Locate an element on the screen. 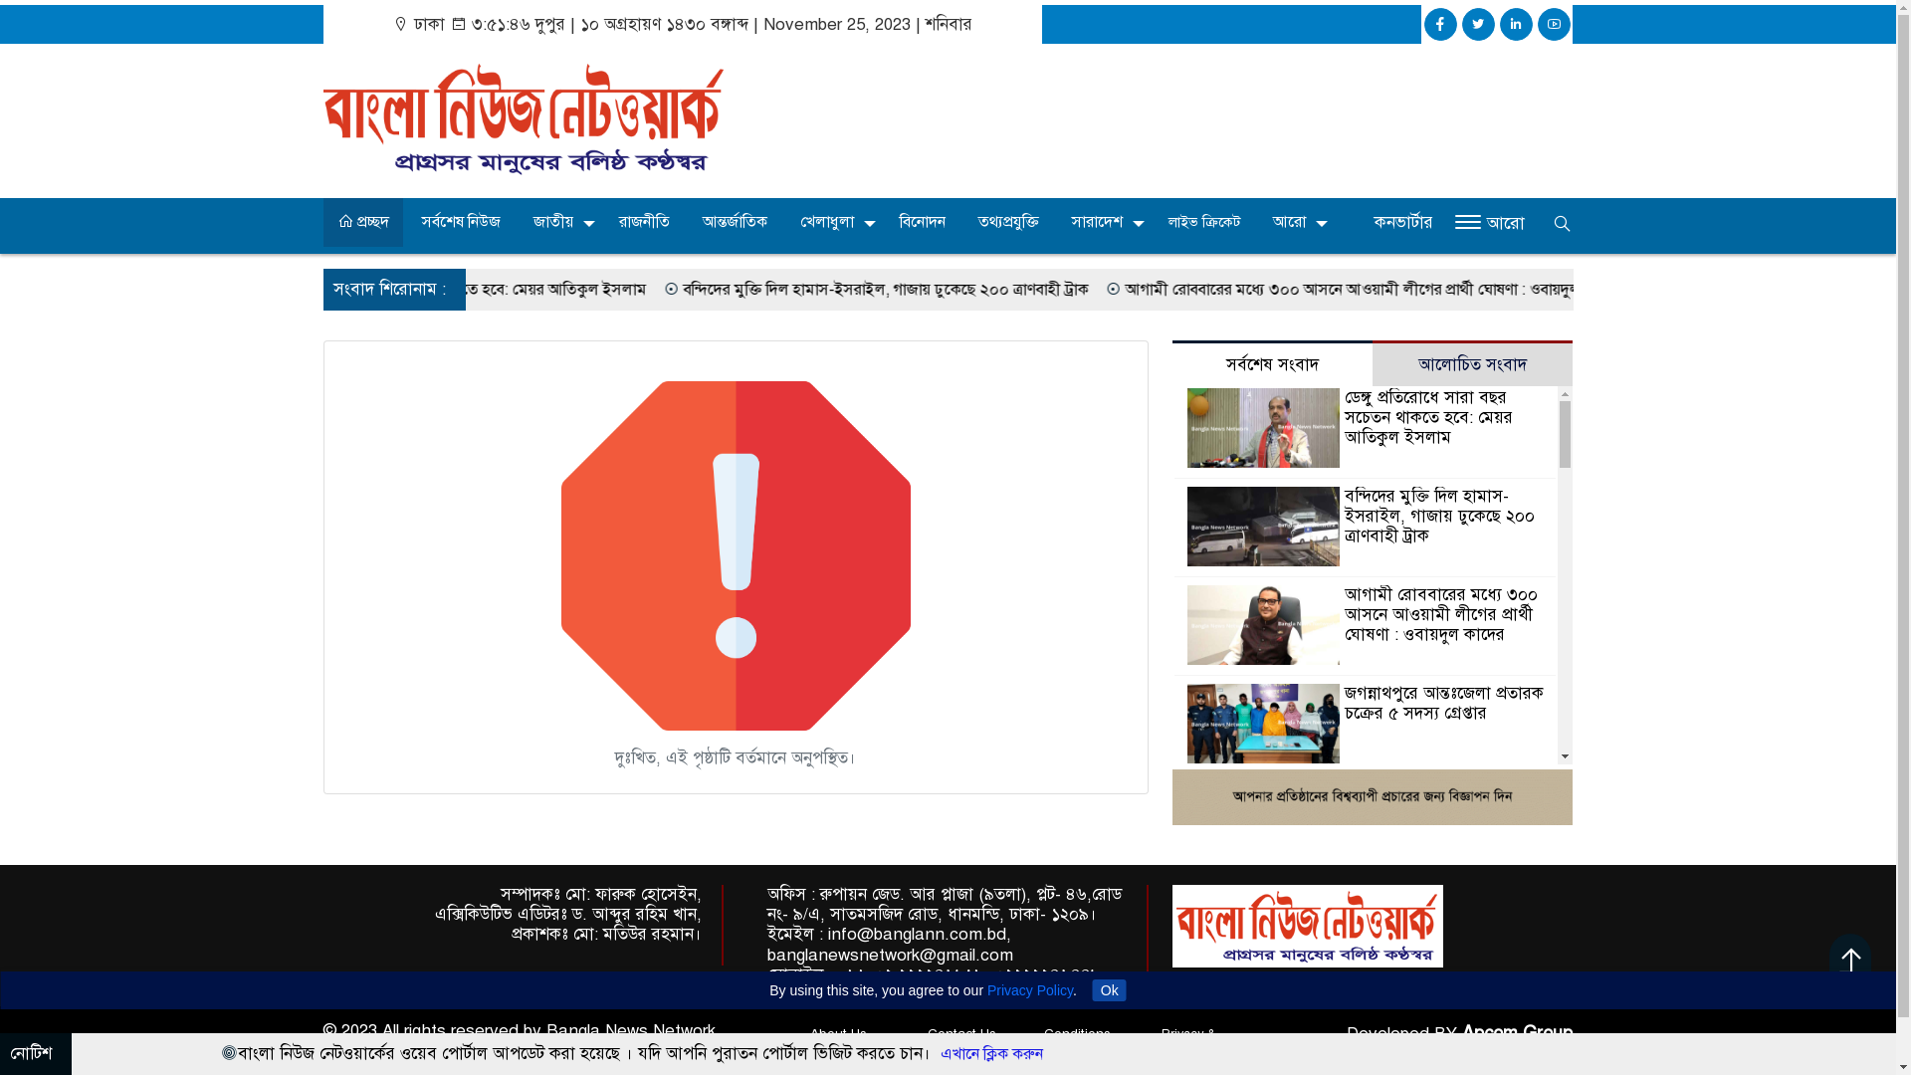 Image resolution: width=1911 pixels, height=1075 pixels. youtube is located at coordinates (1555, 24).